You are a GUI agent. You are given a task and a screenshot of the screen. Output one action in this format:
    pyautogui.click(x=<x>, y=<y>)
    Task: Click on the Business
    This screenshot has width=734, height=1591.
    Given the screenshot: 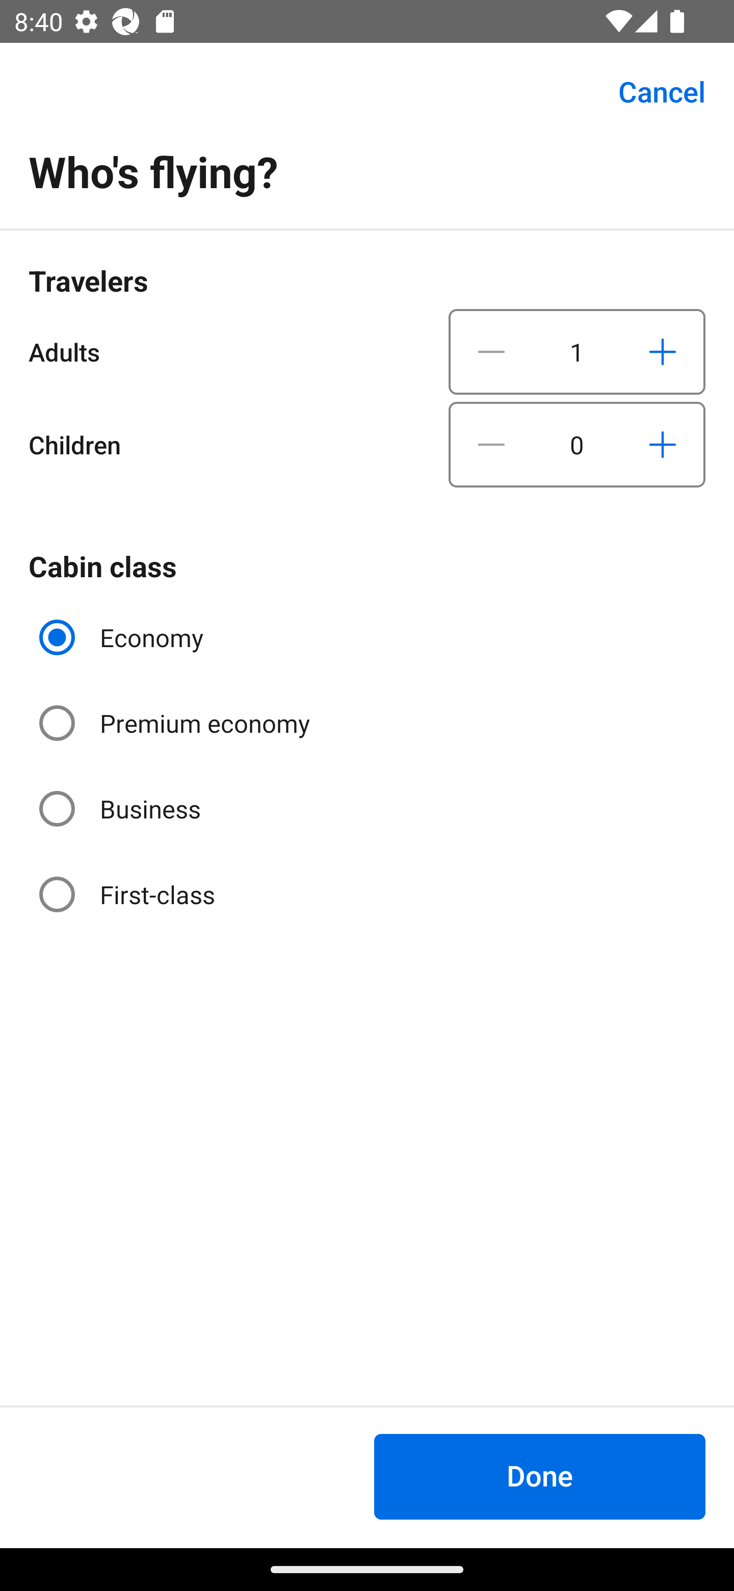 What is the action you would take?
    pyautogui.click(x=121, y=808)
    